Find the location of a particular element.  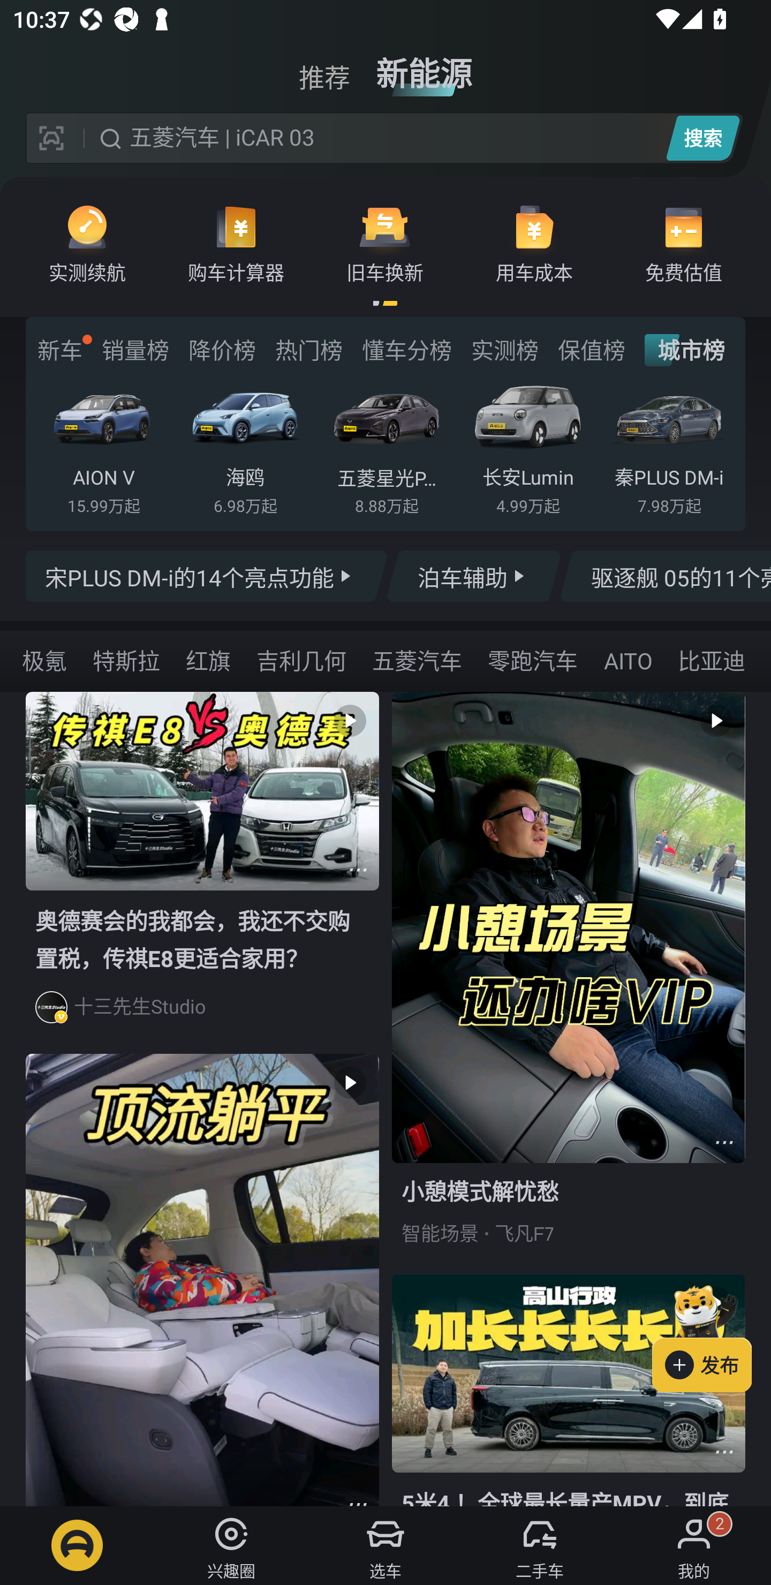

宋PLUS DM-i的14个亮点功能 is located at coordinates (207, 576).